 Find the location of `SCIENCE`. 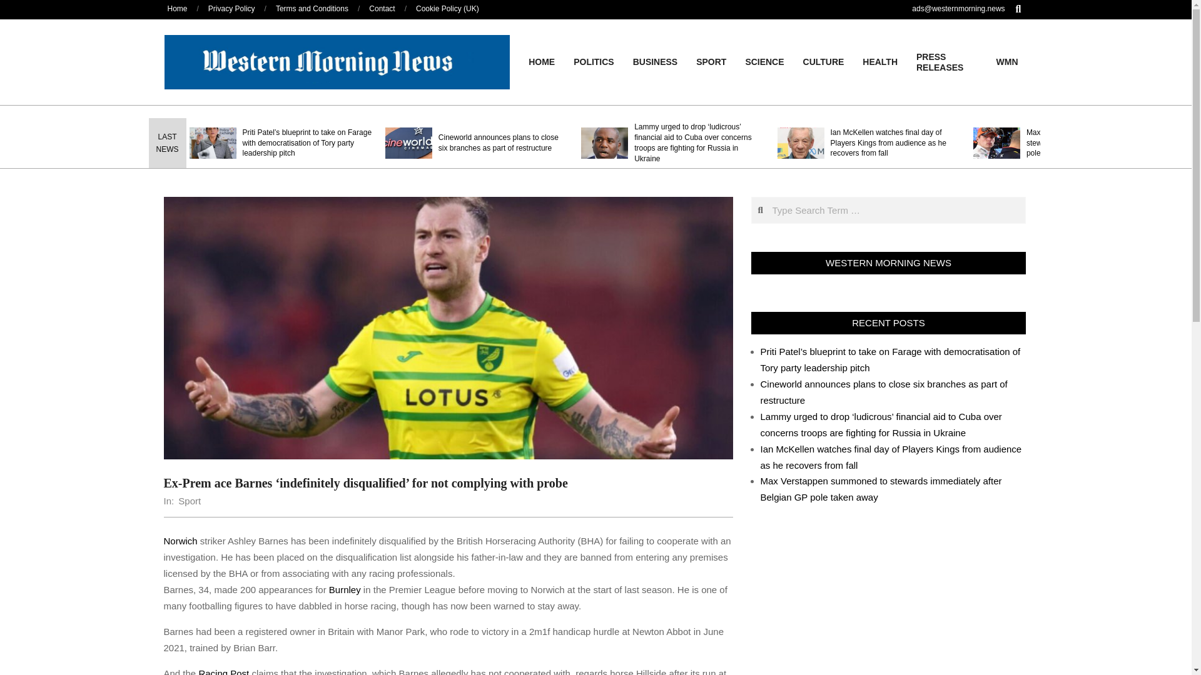

SCIENCE is located at coordinates (764, 61).